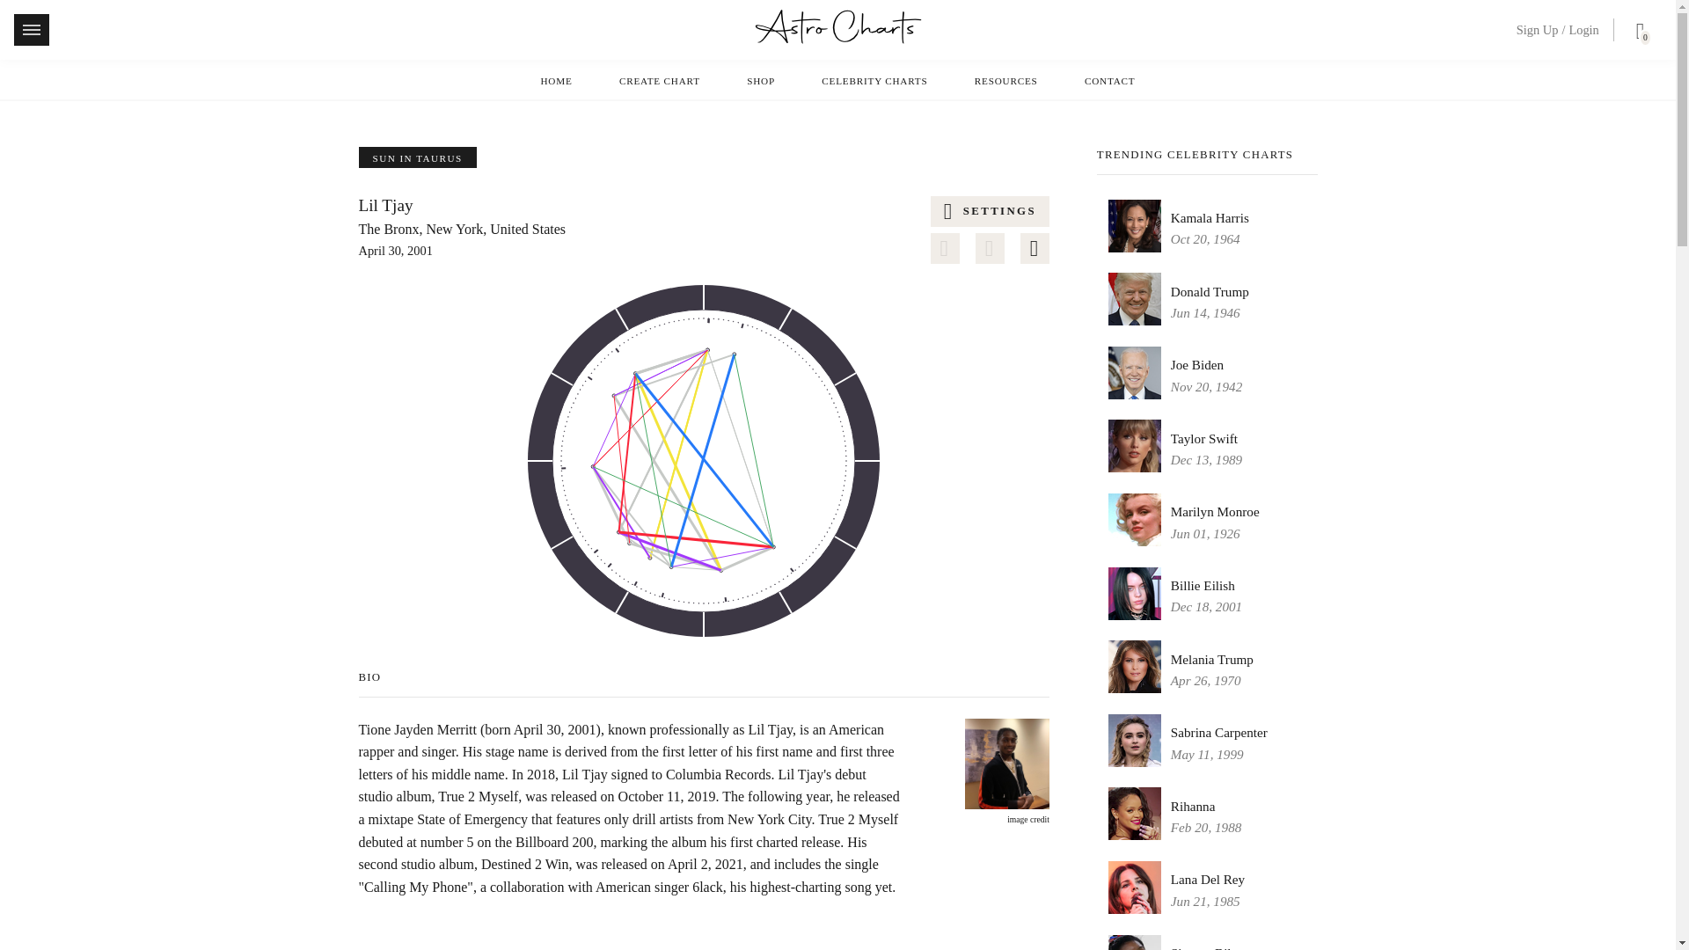 This screenshot has width=1689, height=950. What do you see at coordinates (989, 211) in the screenshot?
I see `See chart settings` at bounding box center [989, 211].